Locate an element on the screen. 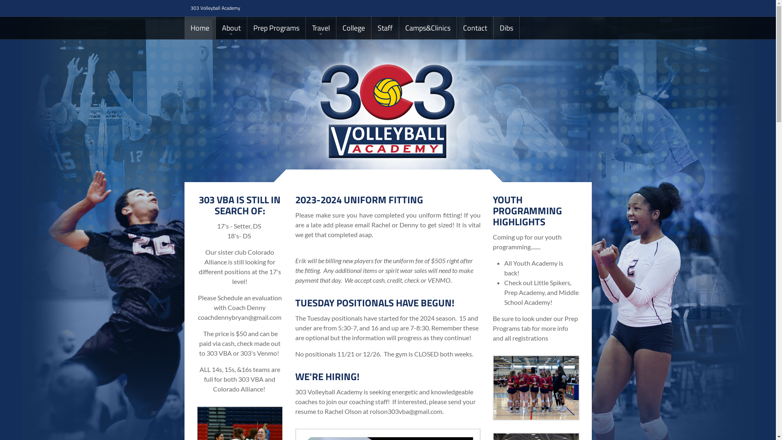 Image resolution: width=782 pixels, height=440 pixels. Contact is located at coordinates (475, 28).